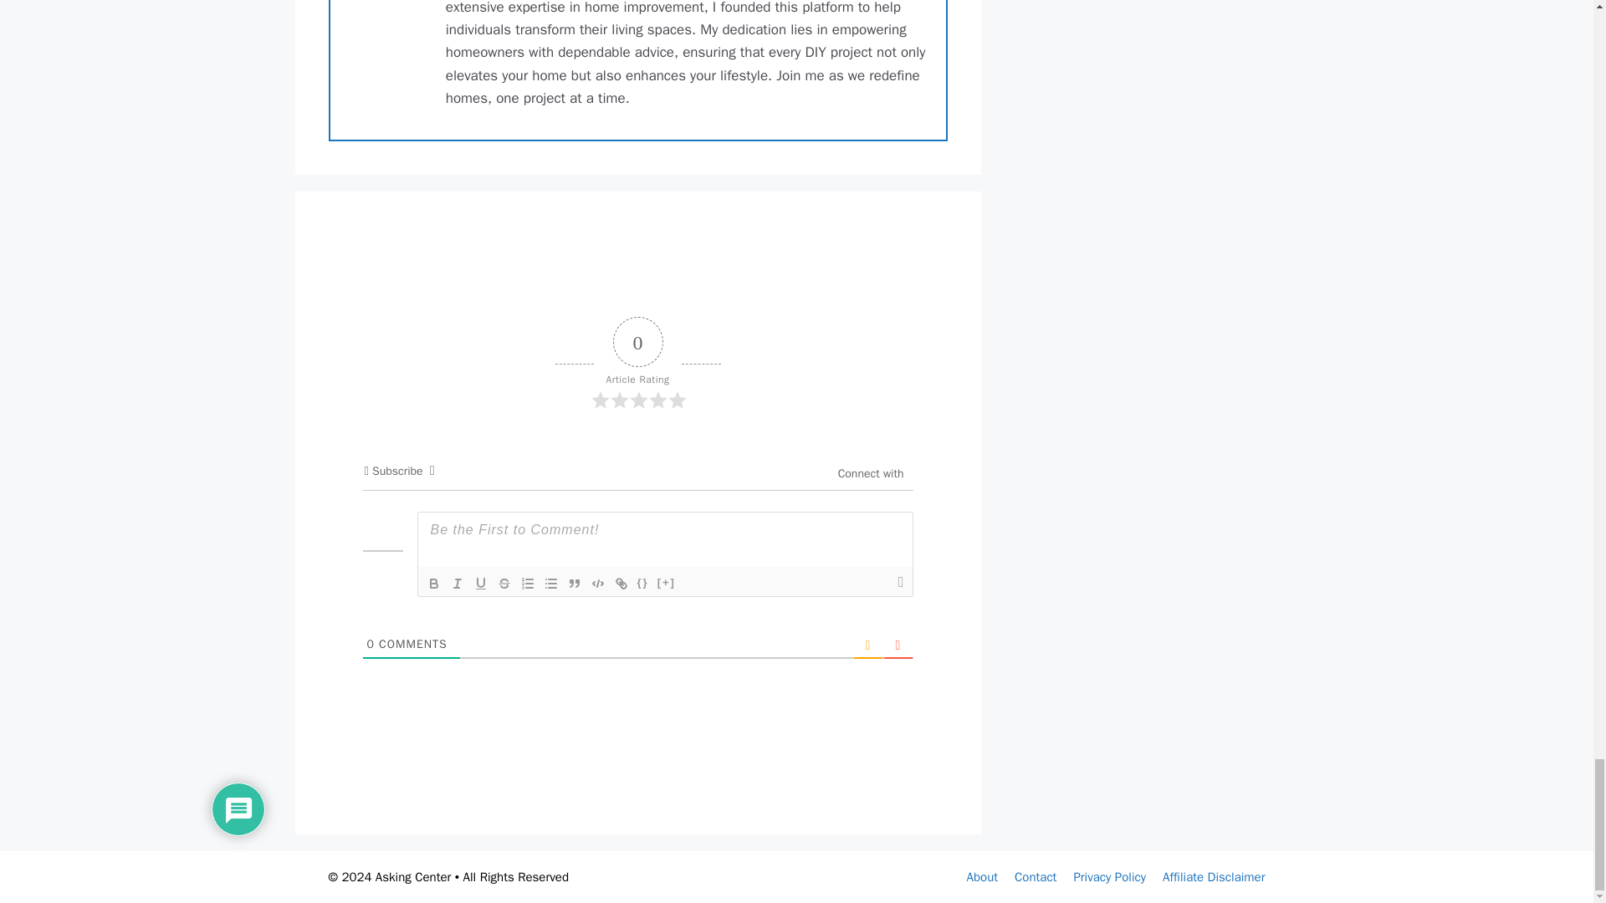 Image resolution: width=1606 pixels, height=903 pixels. I want to click on Ordered List, so click(527, 583).